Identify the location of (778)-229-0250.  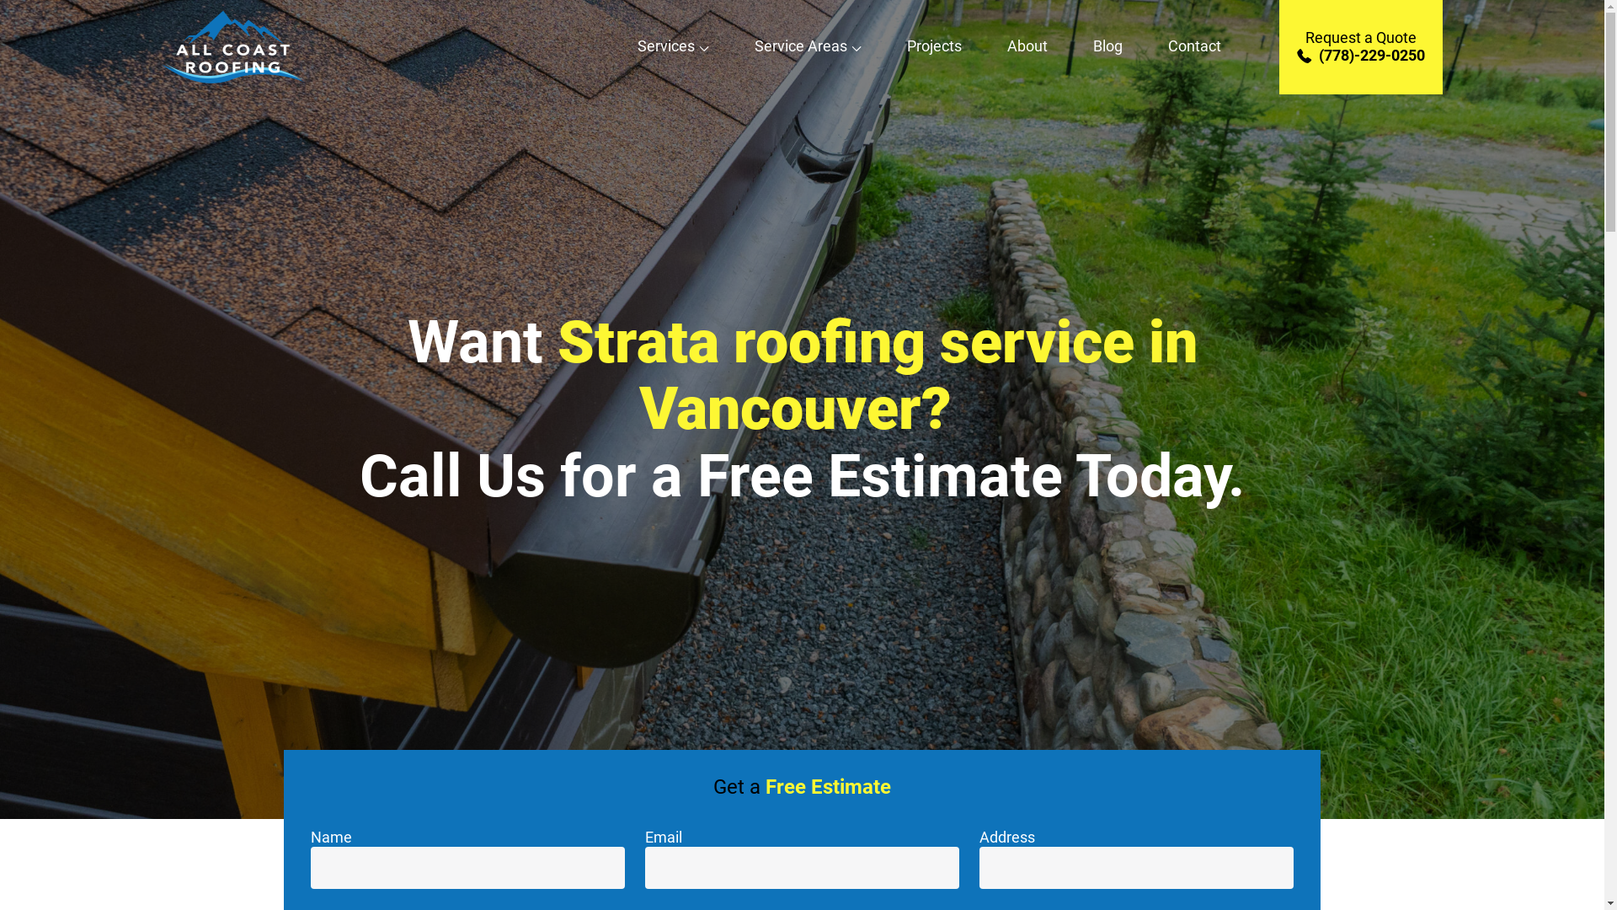
(1361, 56).